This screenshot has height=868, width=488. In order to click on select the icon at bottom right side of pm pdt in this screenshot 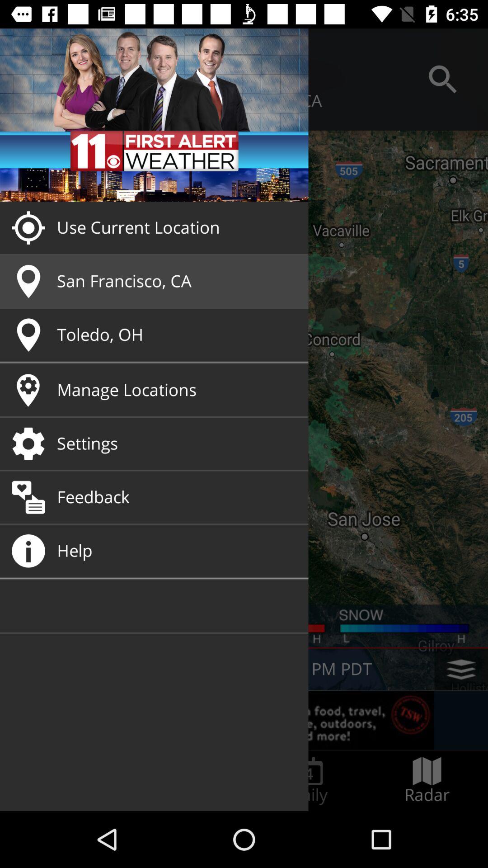, I will do `click(461, 669)`.